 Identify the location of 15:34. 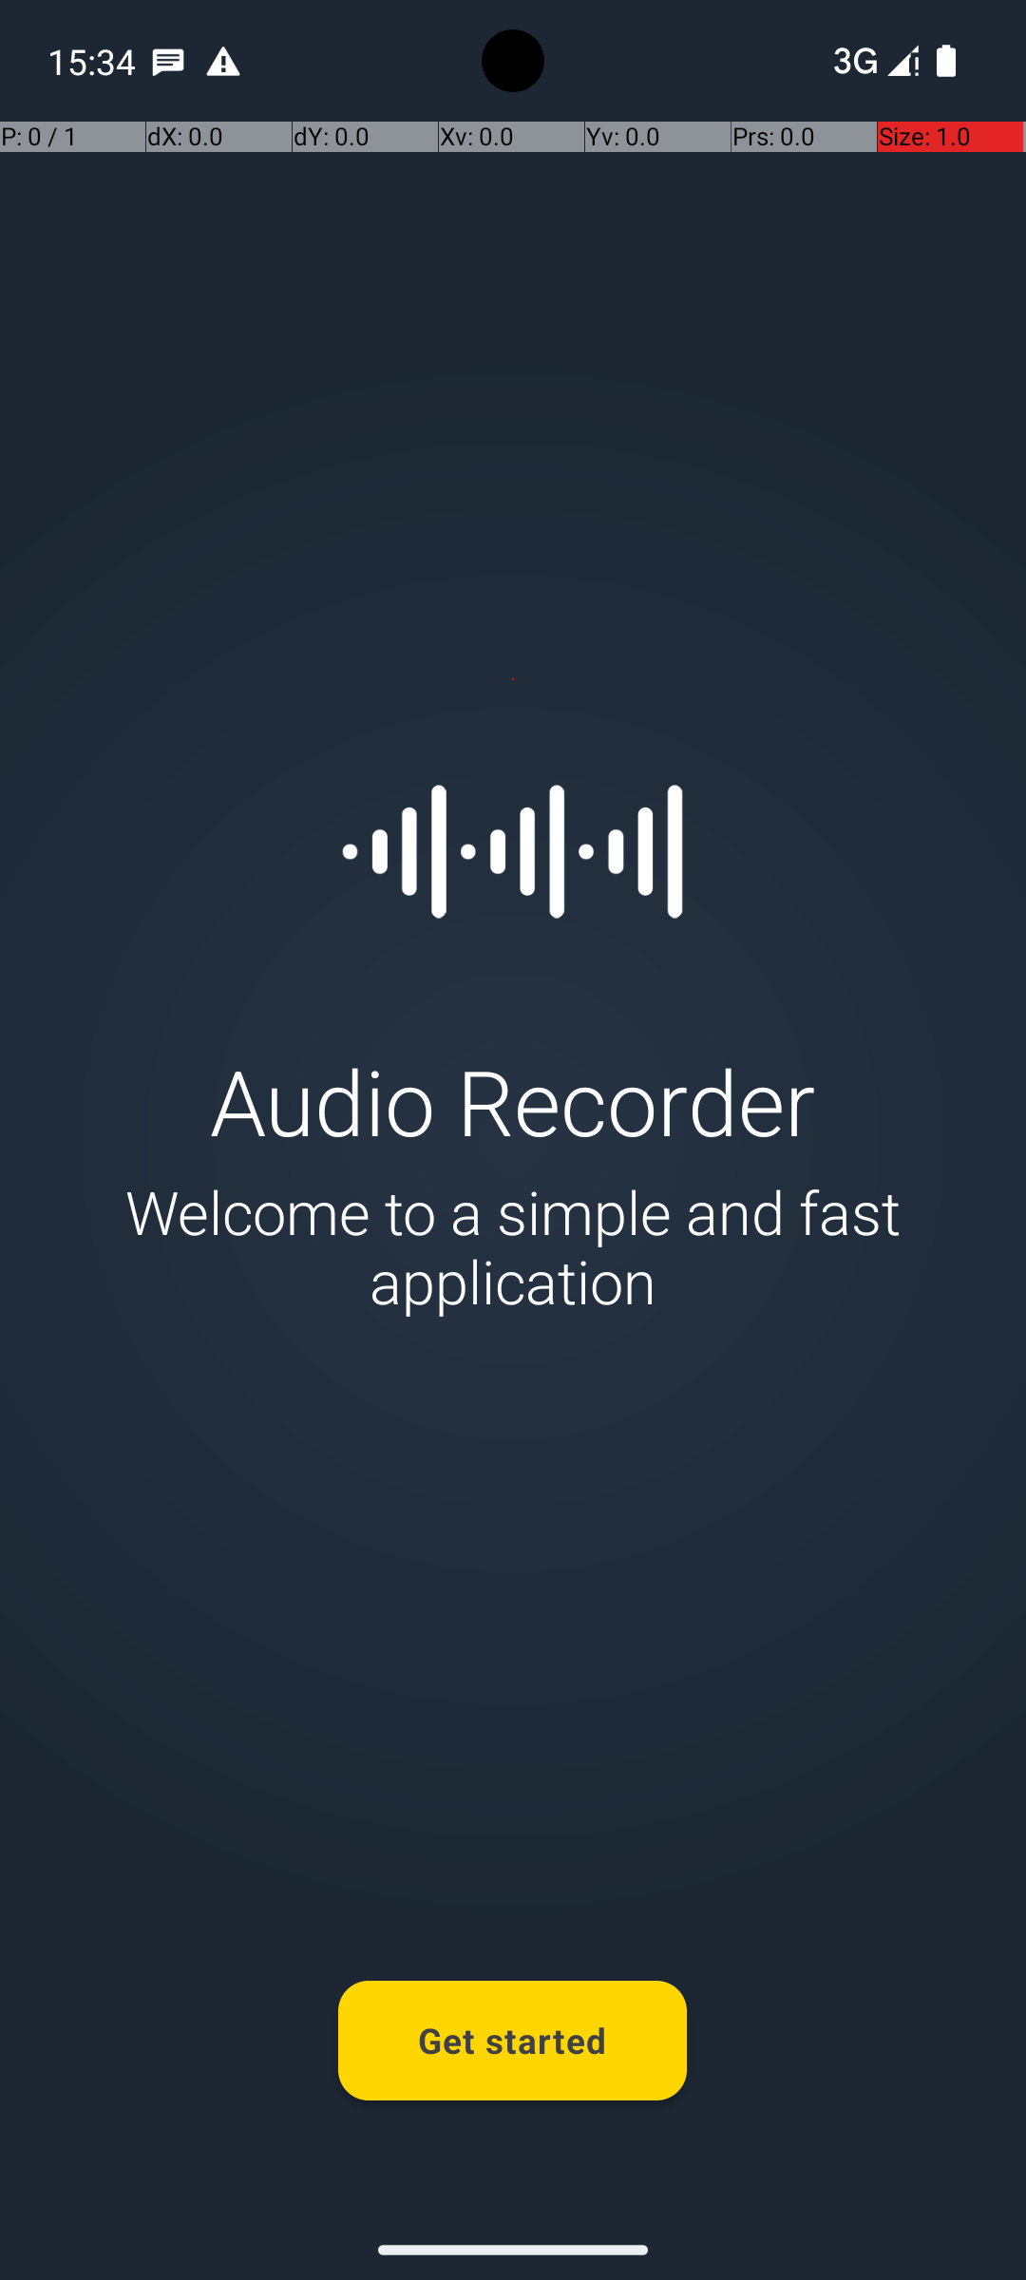
(94, 61).